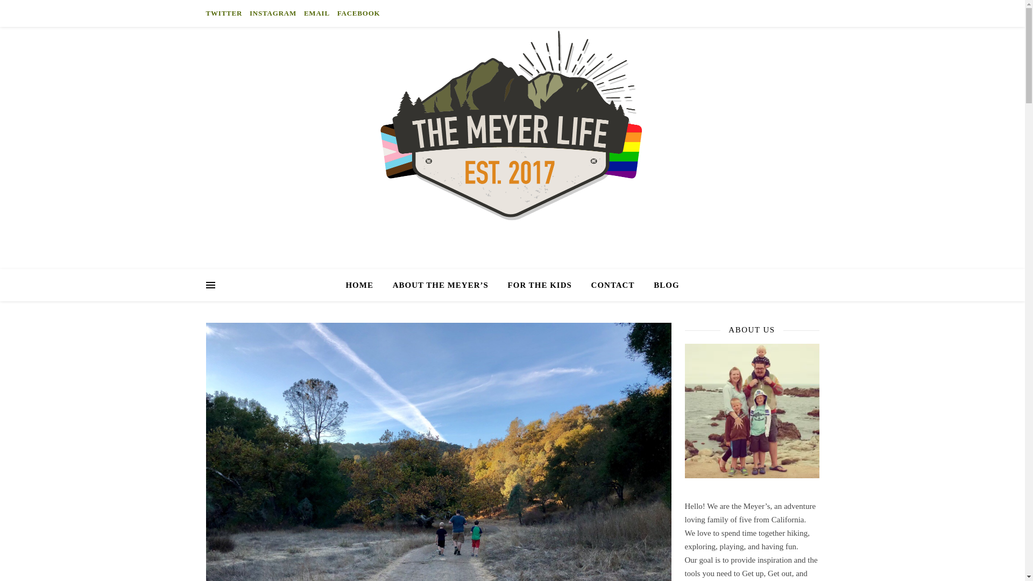 The width and height of the screenshot is (1033, 581). I want to click on CONTACT, so click(613, 285).